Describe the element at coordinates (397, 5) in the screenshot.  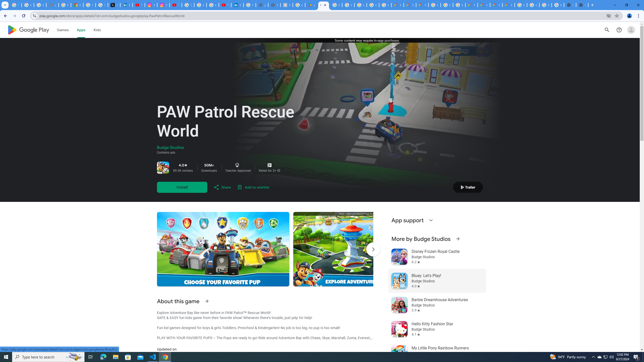
I see `Customer Care | Google Cloud` at that location.